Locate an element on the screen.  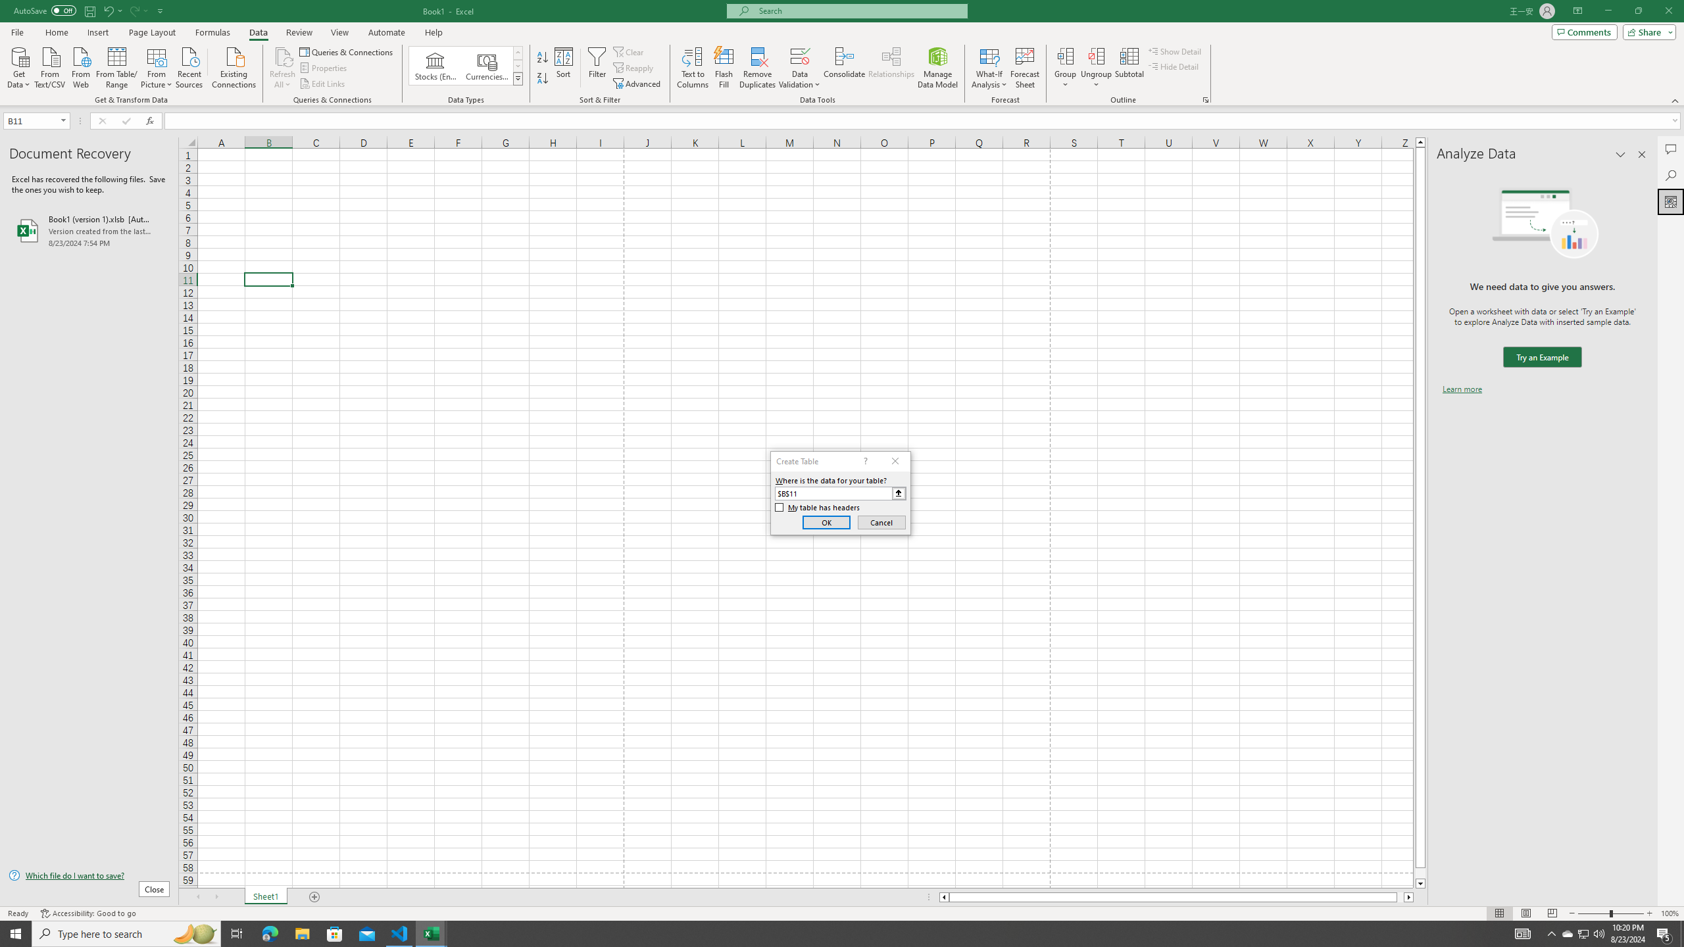
Consolidate... is located at coordinates (845, 68).